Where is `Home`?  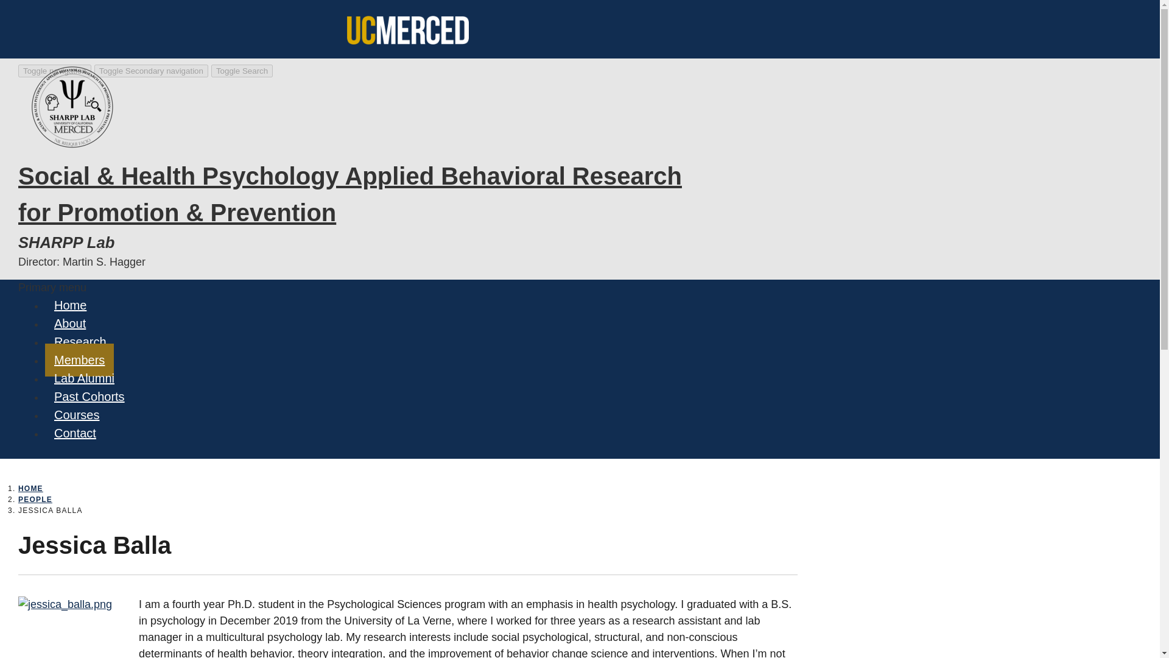
Home is located at coordinates (408, 34).